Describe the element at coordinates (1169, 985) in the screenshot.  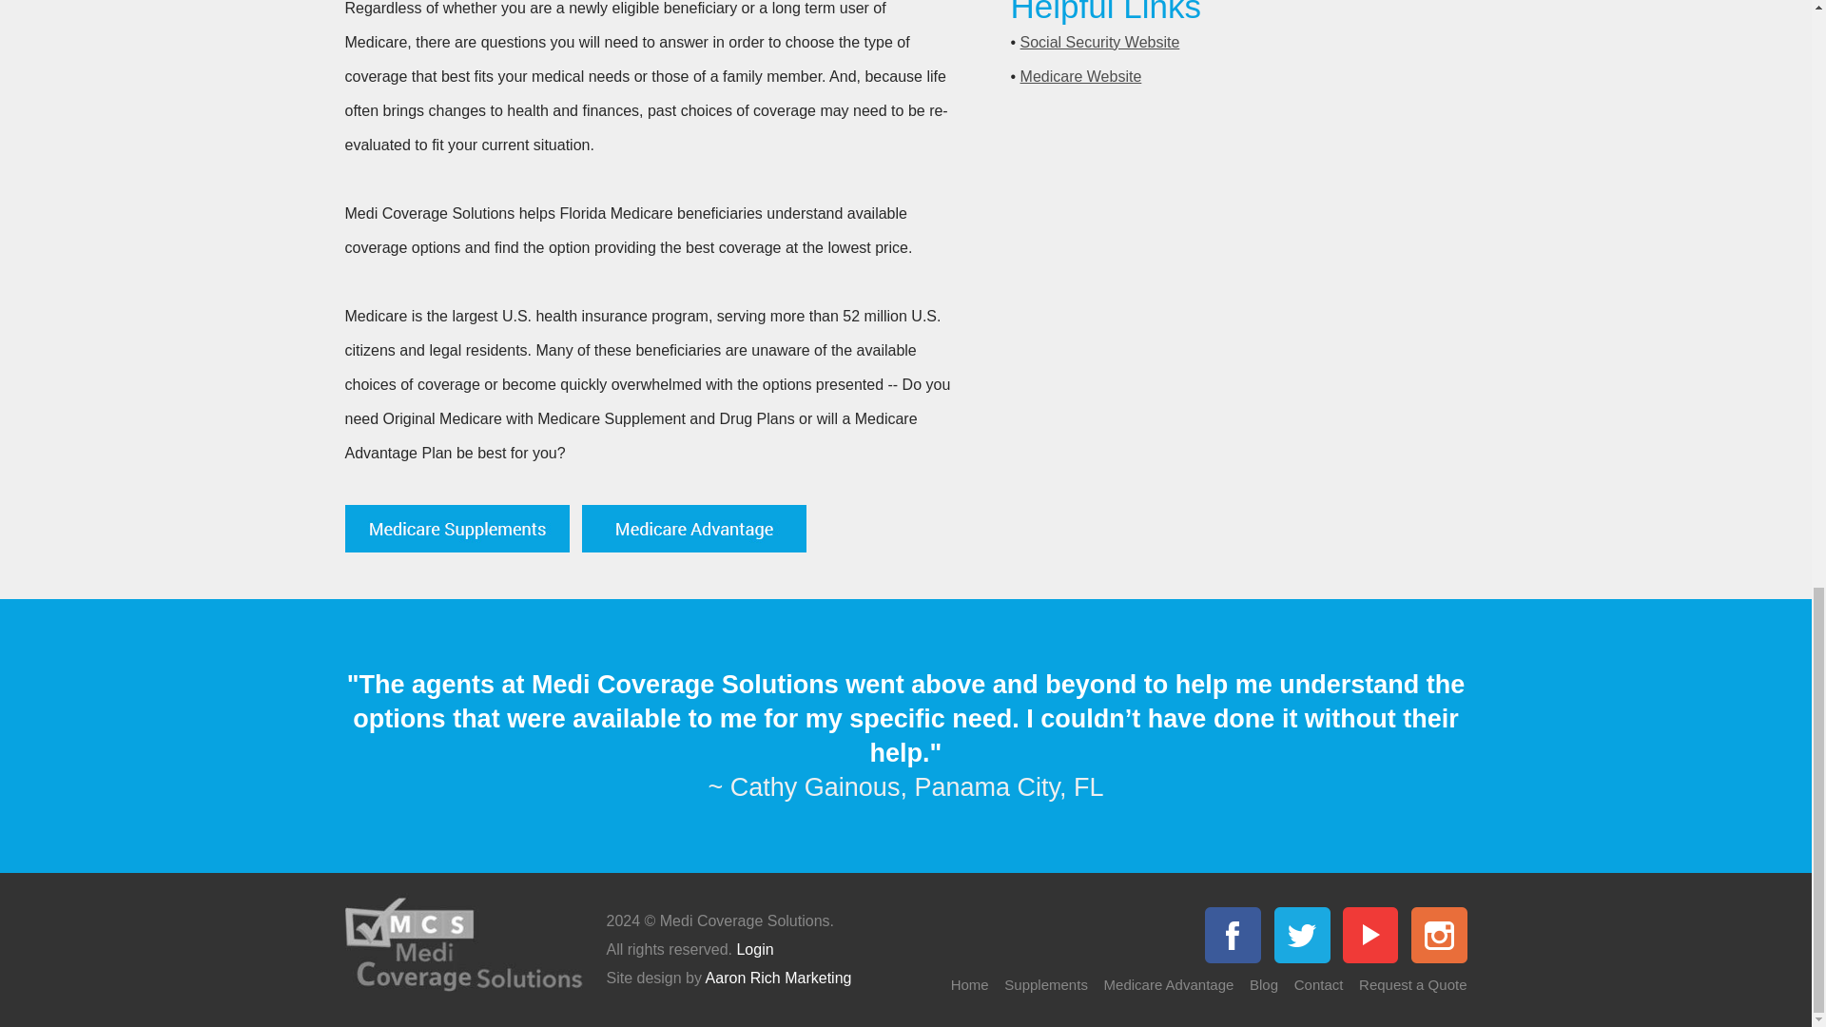
I see `Medicare Advantage` at that location.